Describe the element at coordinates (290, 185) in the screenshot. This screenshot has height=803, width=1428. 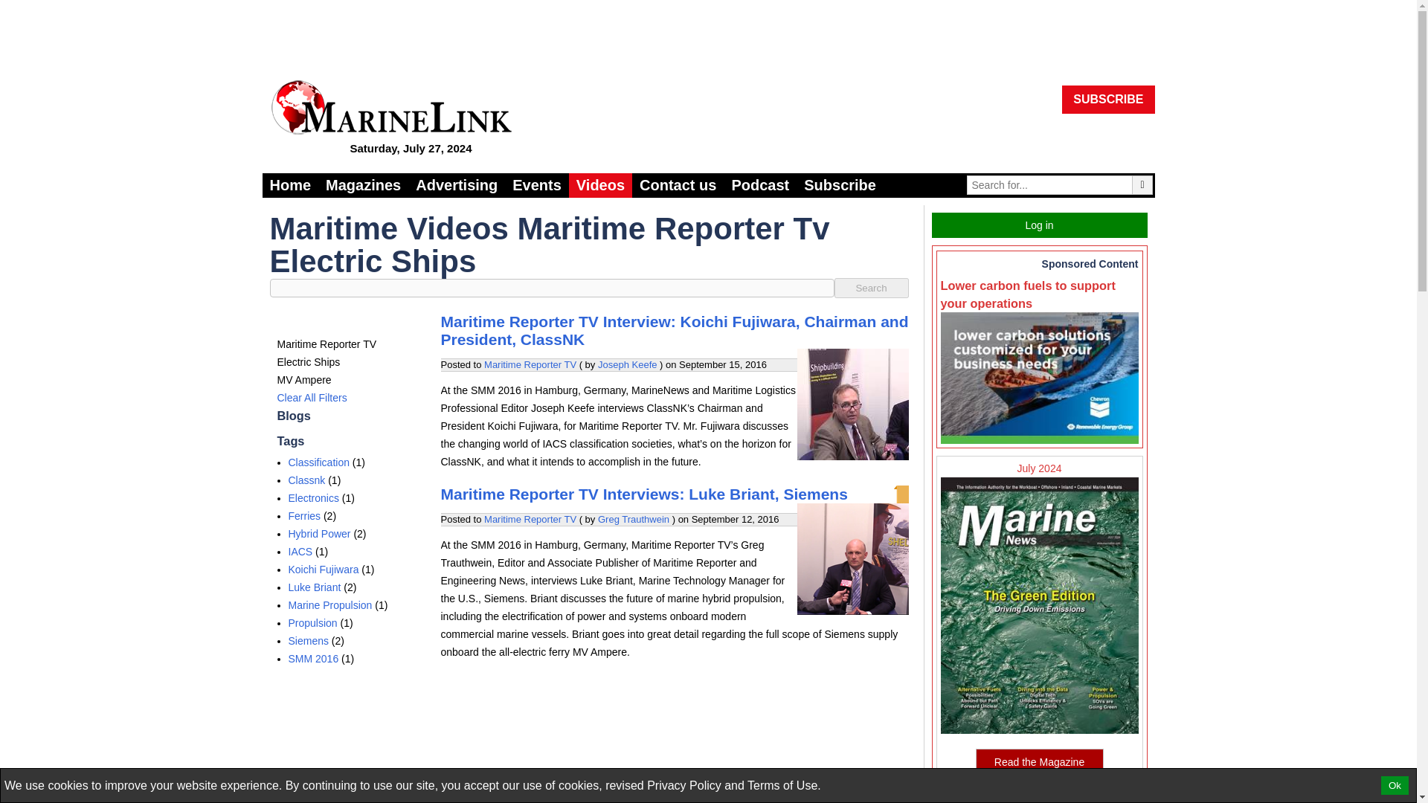
I see `Home` at that location.